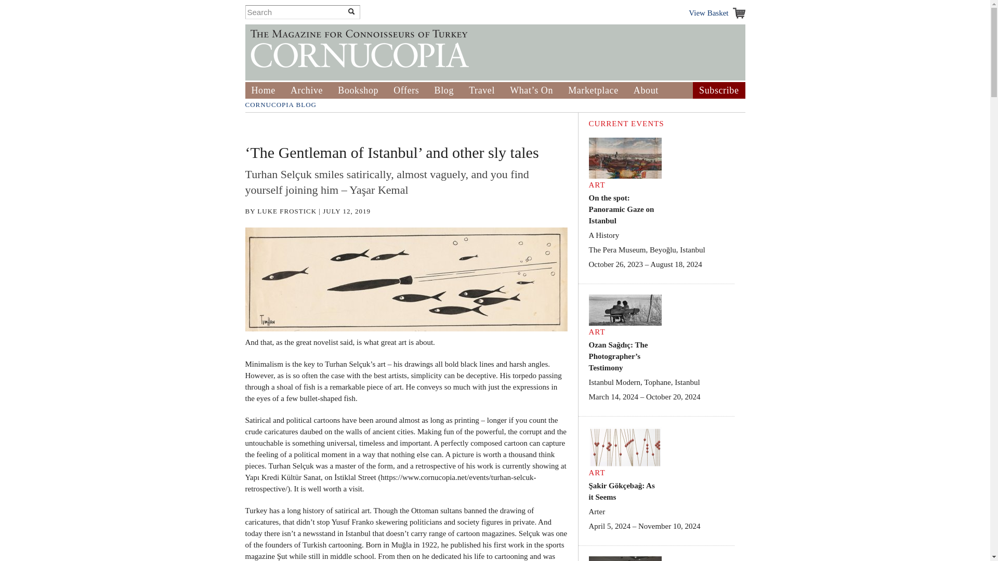 This screenshot has width=998, height=561. Describe the element at coordinates (281, 105) in the screenshot. I see `CORNUCOPIA BLOG` at that location.